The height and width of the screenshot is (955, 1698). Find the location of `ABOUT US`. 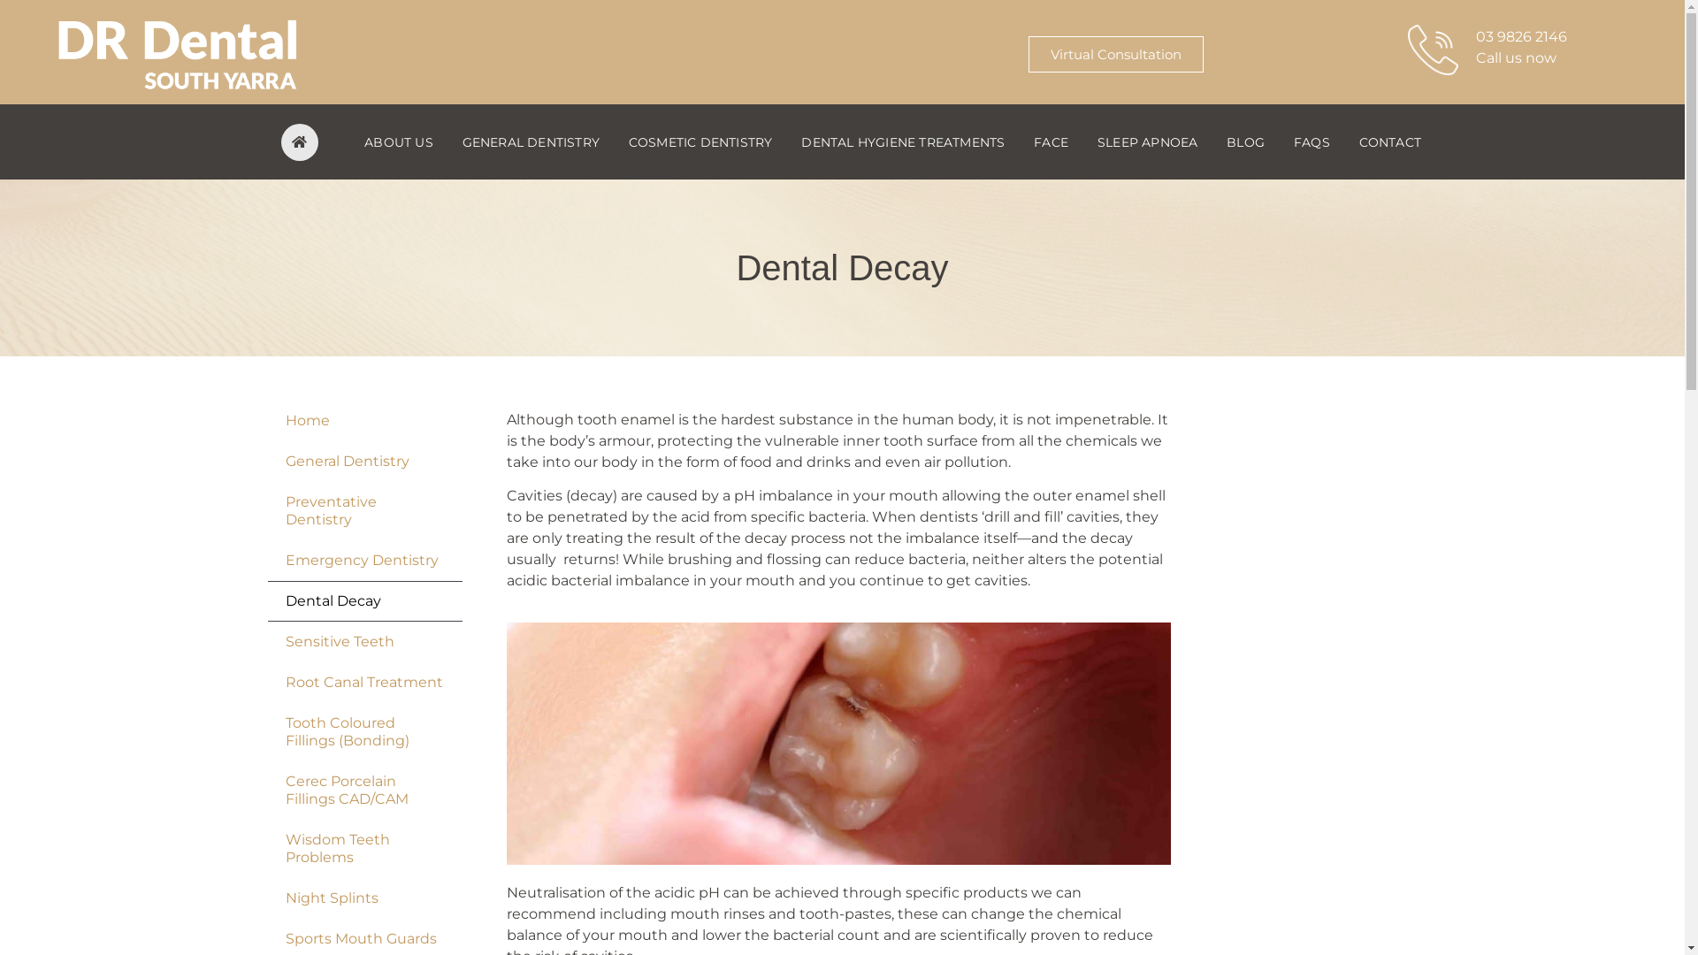

ABOUT US is located at coordinates (399, 141).